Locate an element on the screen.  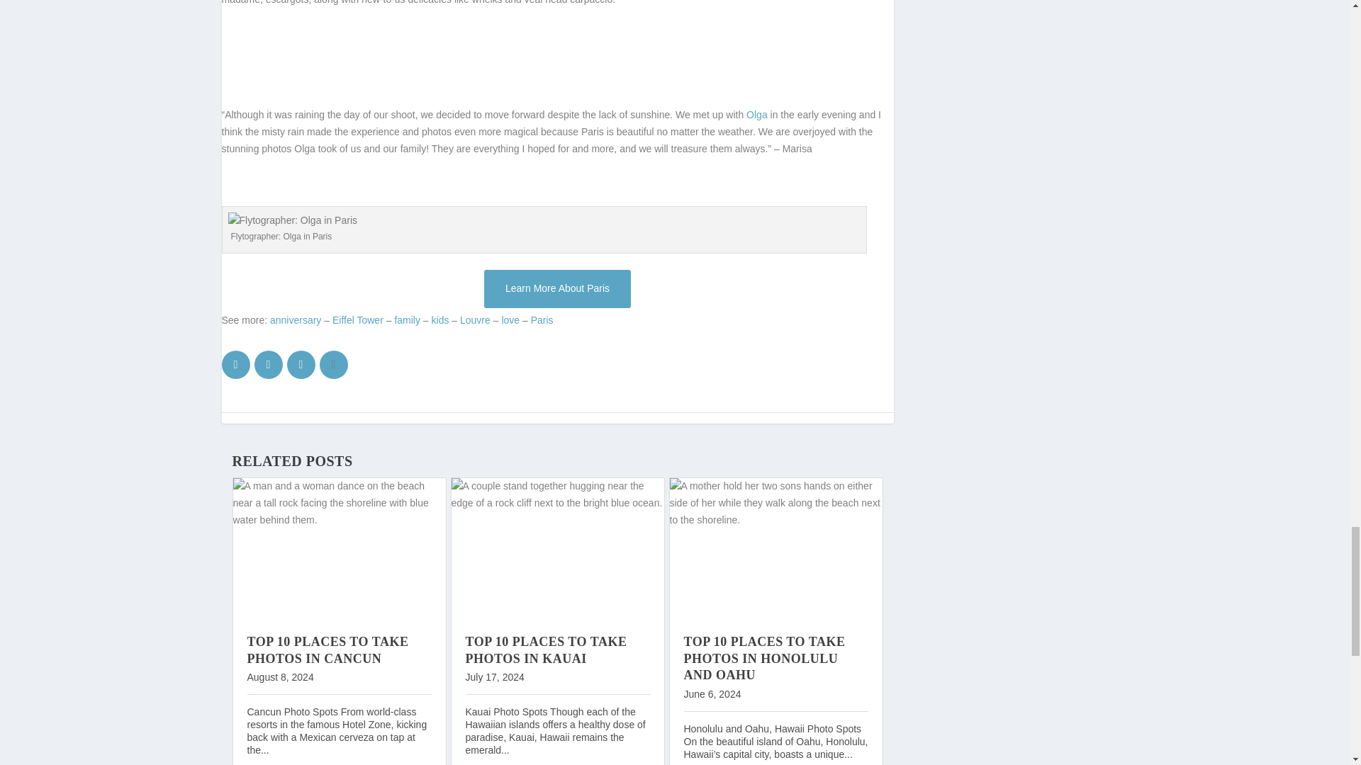
anniversary is located at coordinates (295, 320).